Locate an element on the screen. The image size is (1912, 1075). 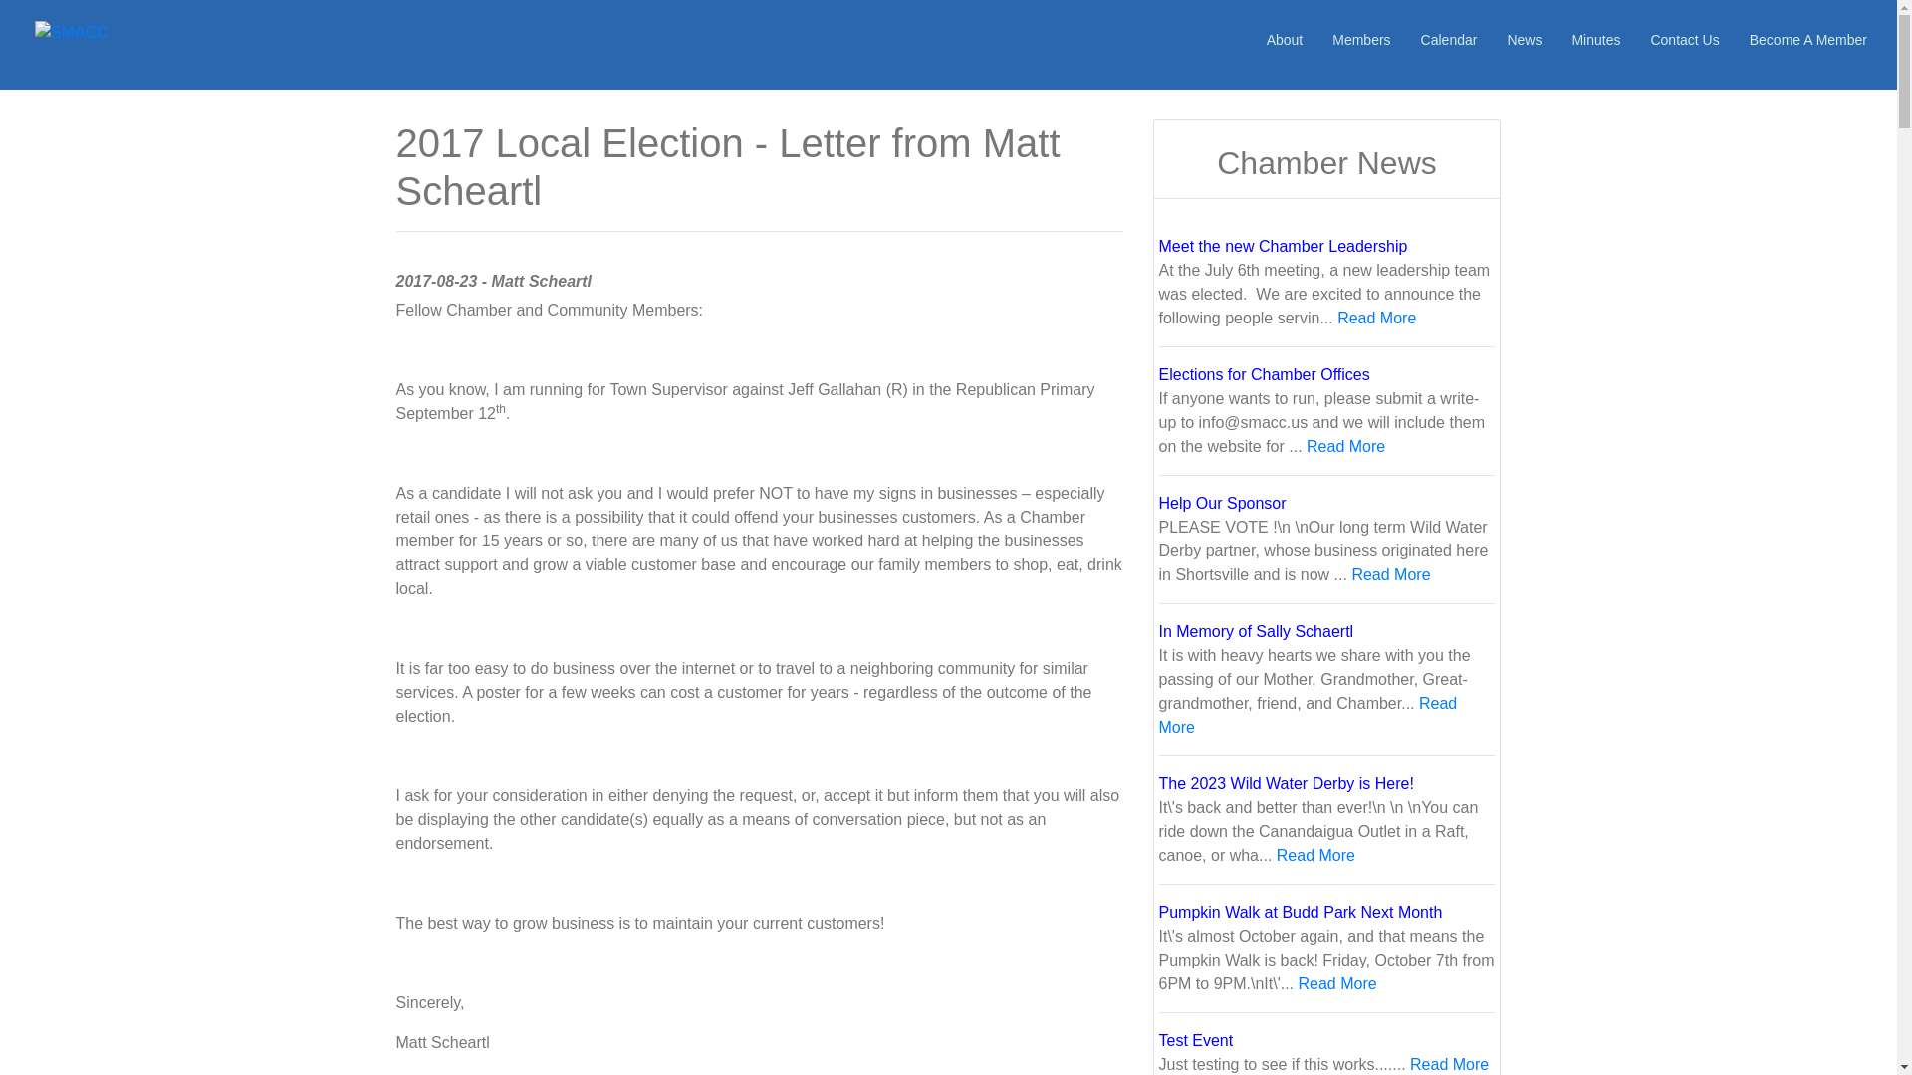
Read More is located at coordinates (1308, 715).